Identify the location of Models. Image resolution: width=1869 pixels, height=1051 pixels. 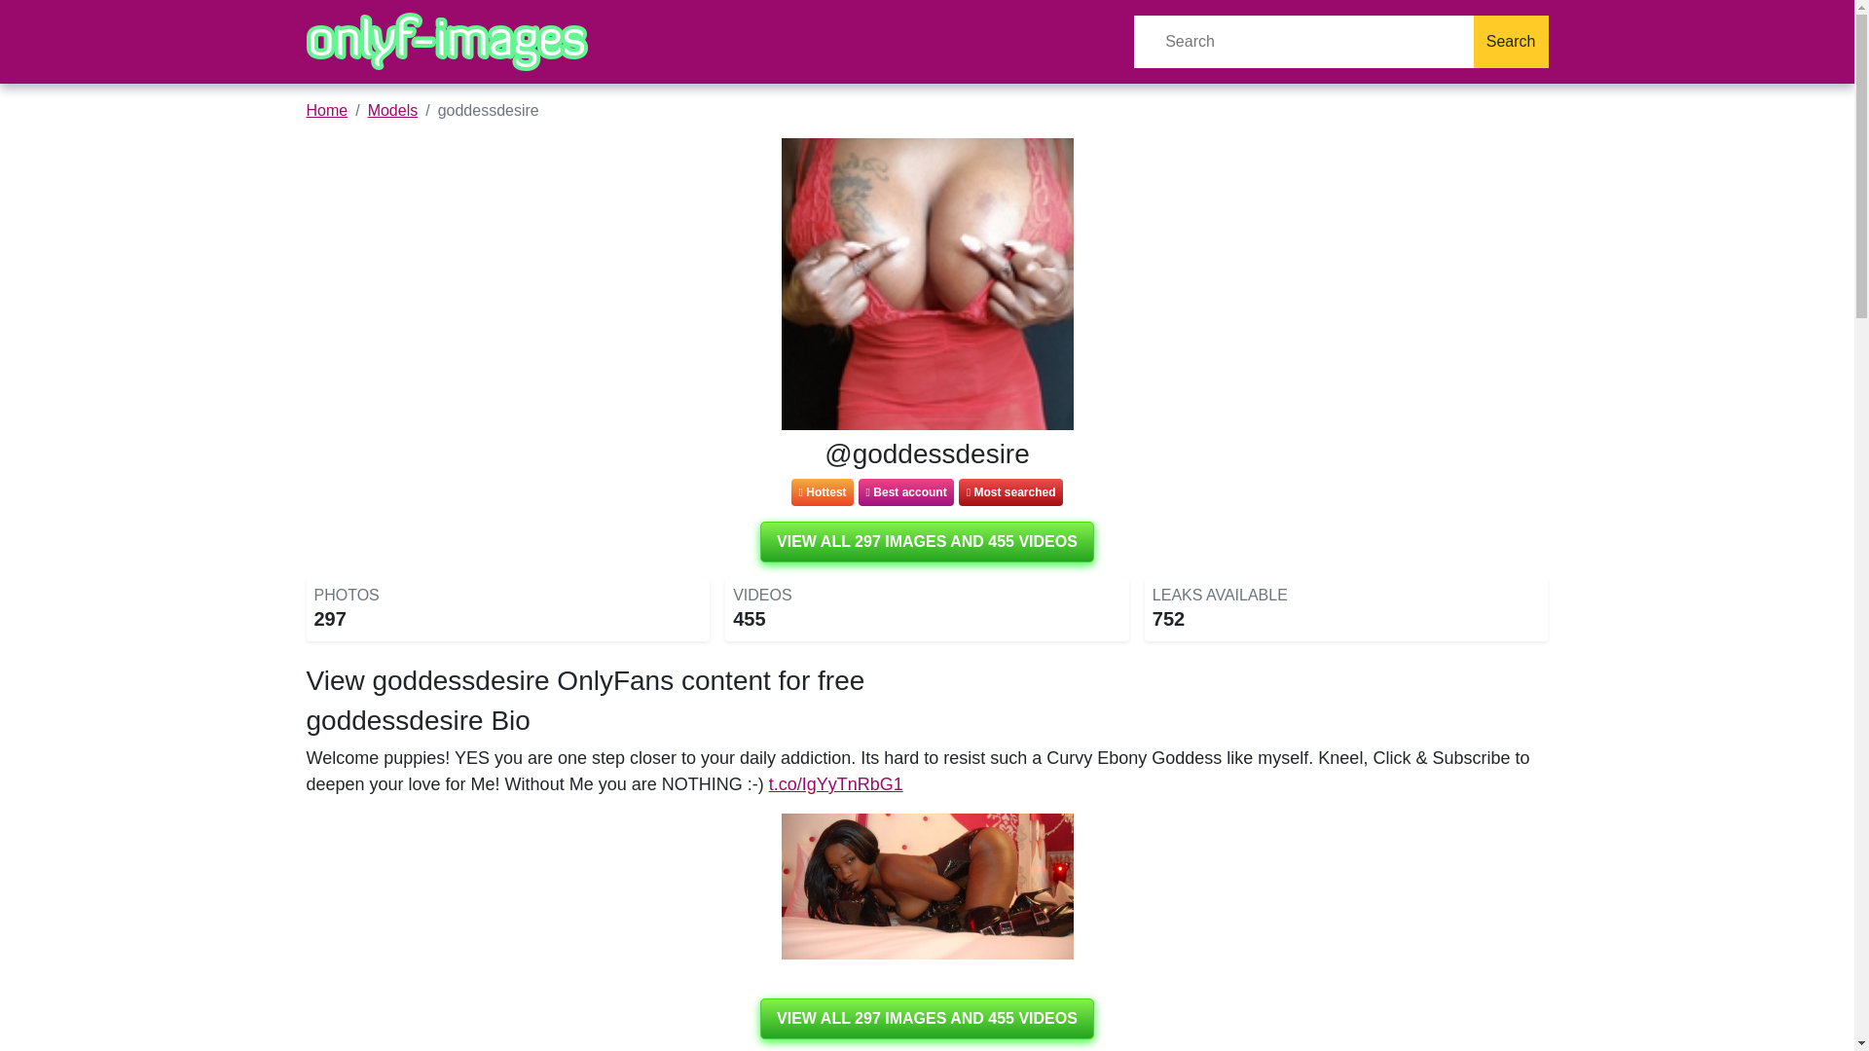
(393, 110).